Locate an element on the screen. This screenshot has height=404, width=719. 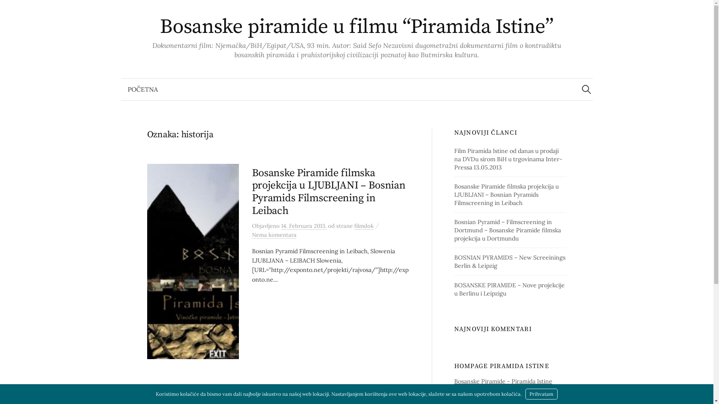
filmdok is located at coordinates (364, 226).